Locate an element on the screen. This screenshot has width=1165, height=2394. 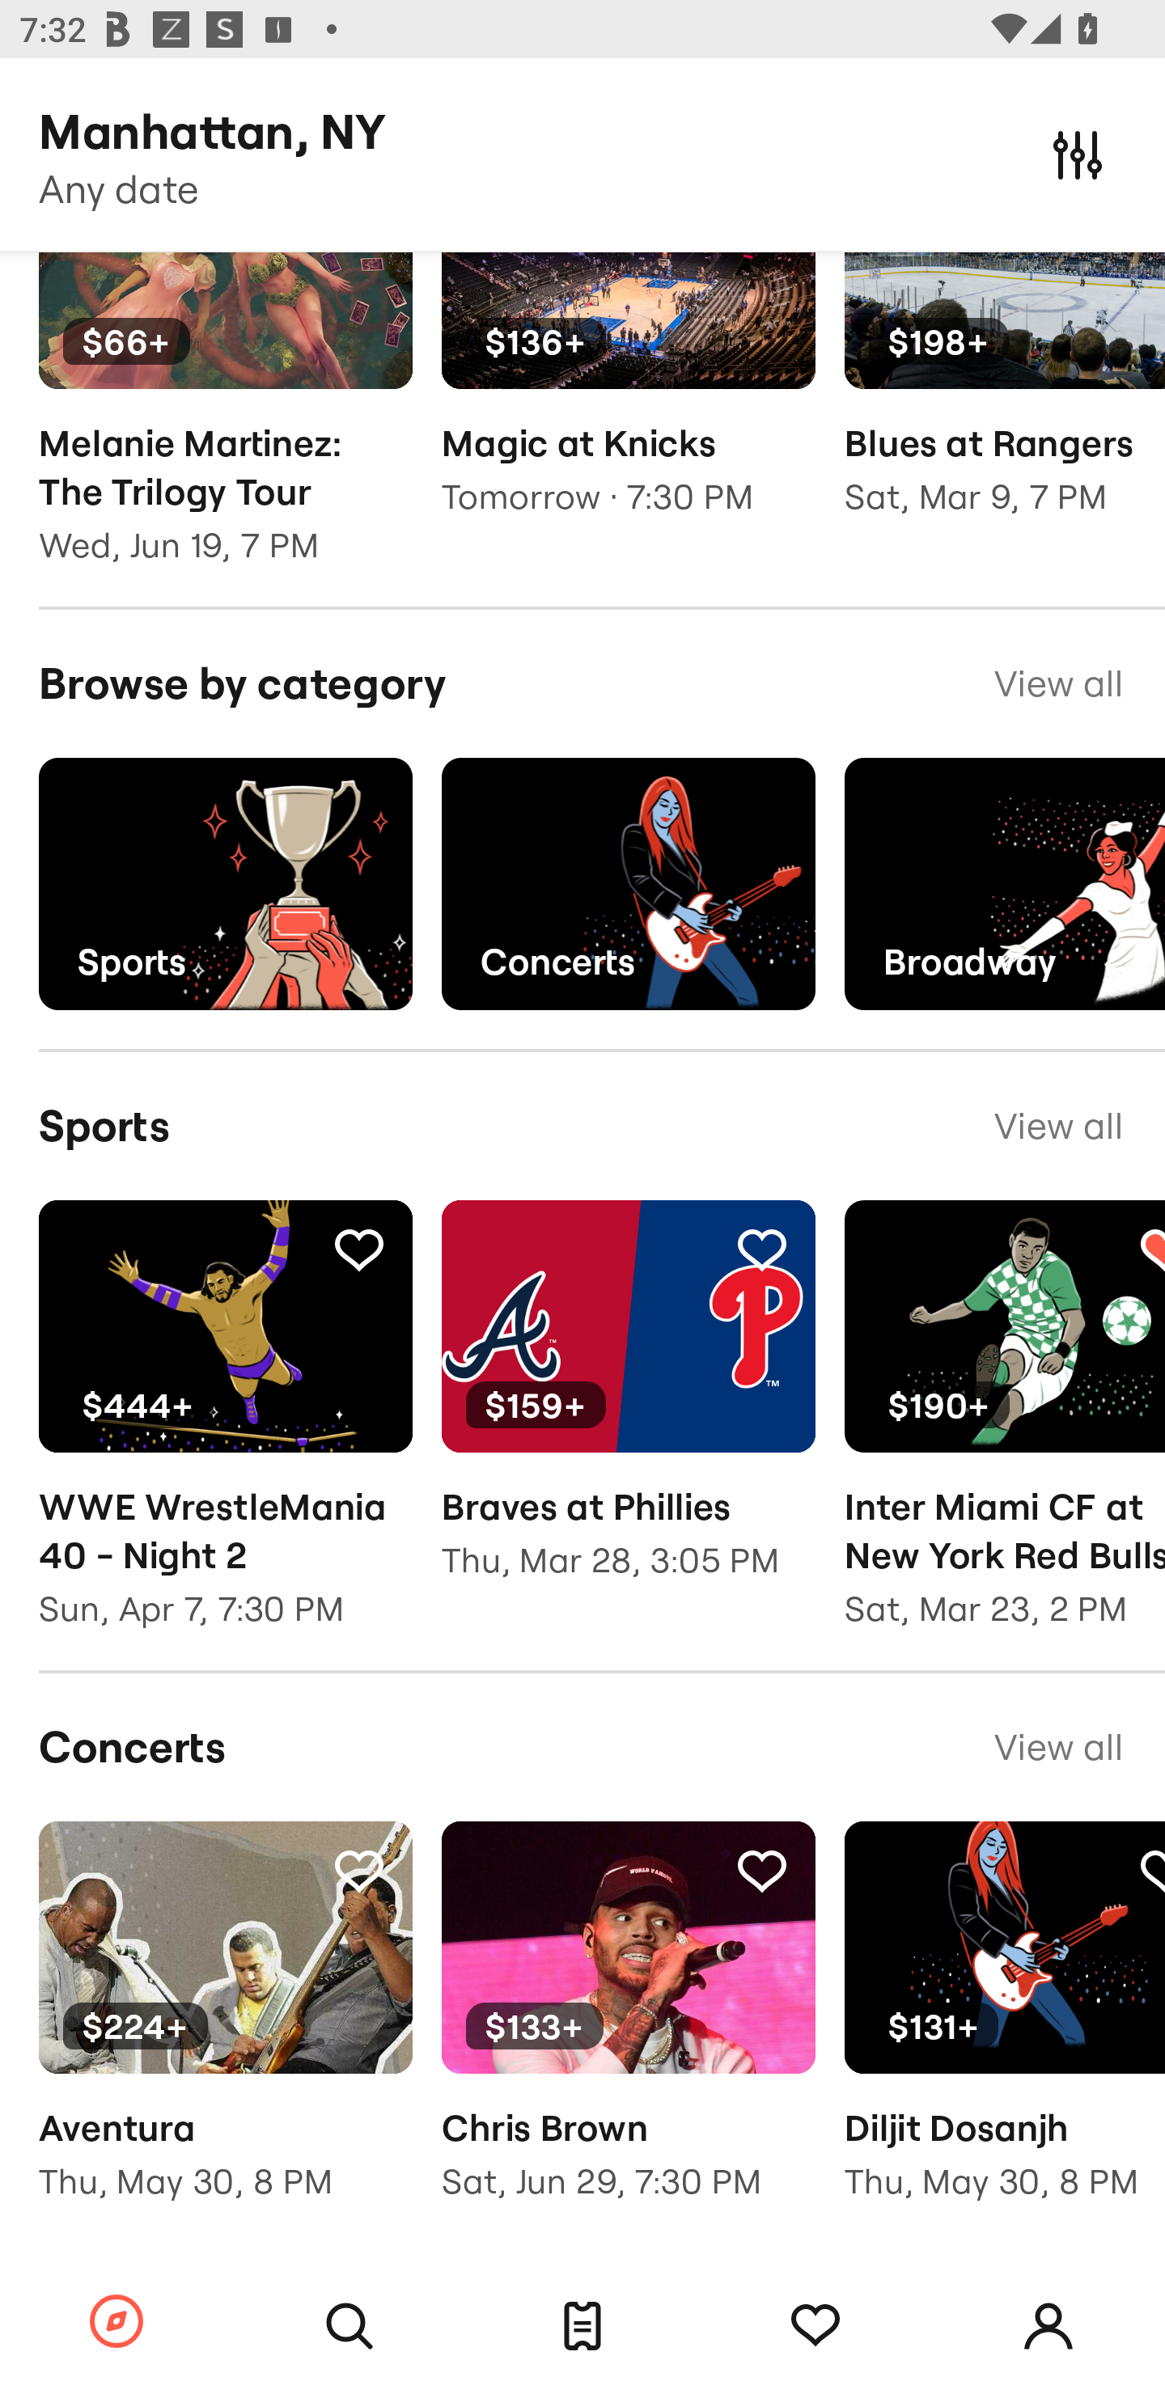
Tracking is located at coordinates (761, 1870).